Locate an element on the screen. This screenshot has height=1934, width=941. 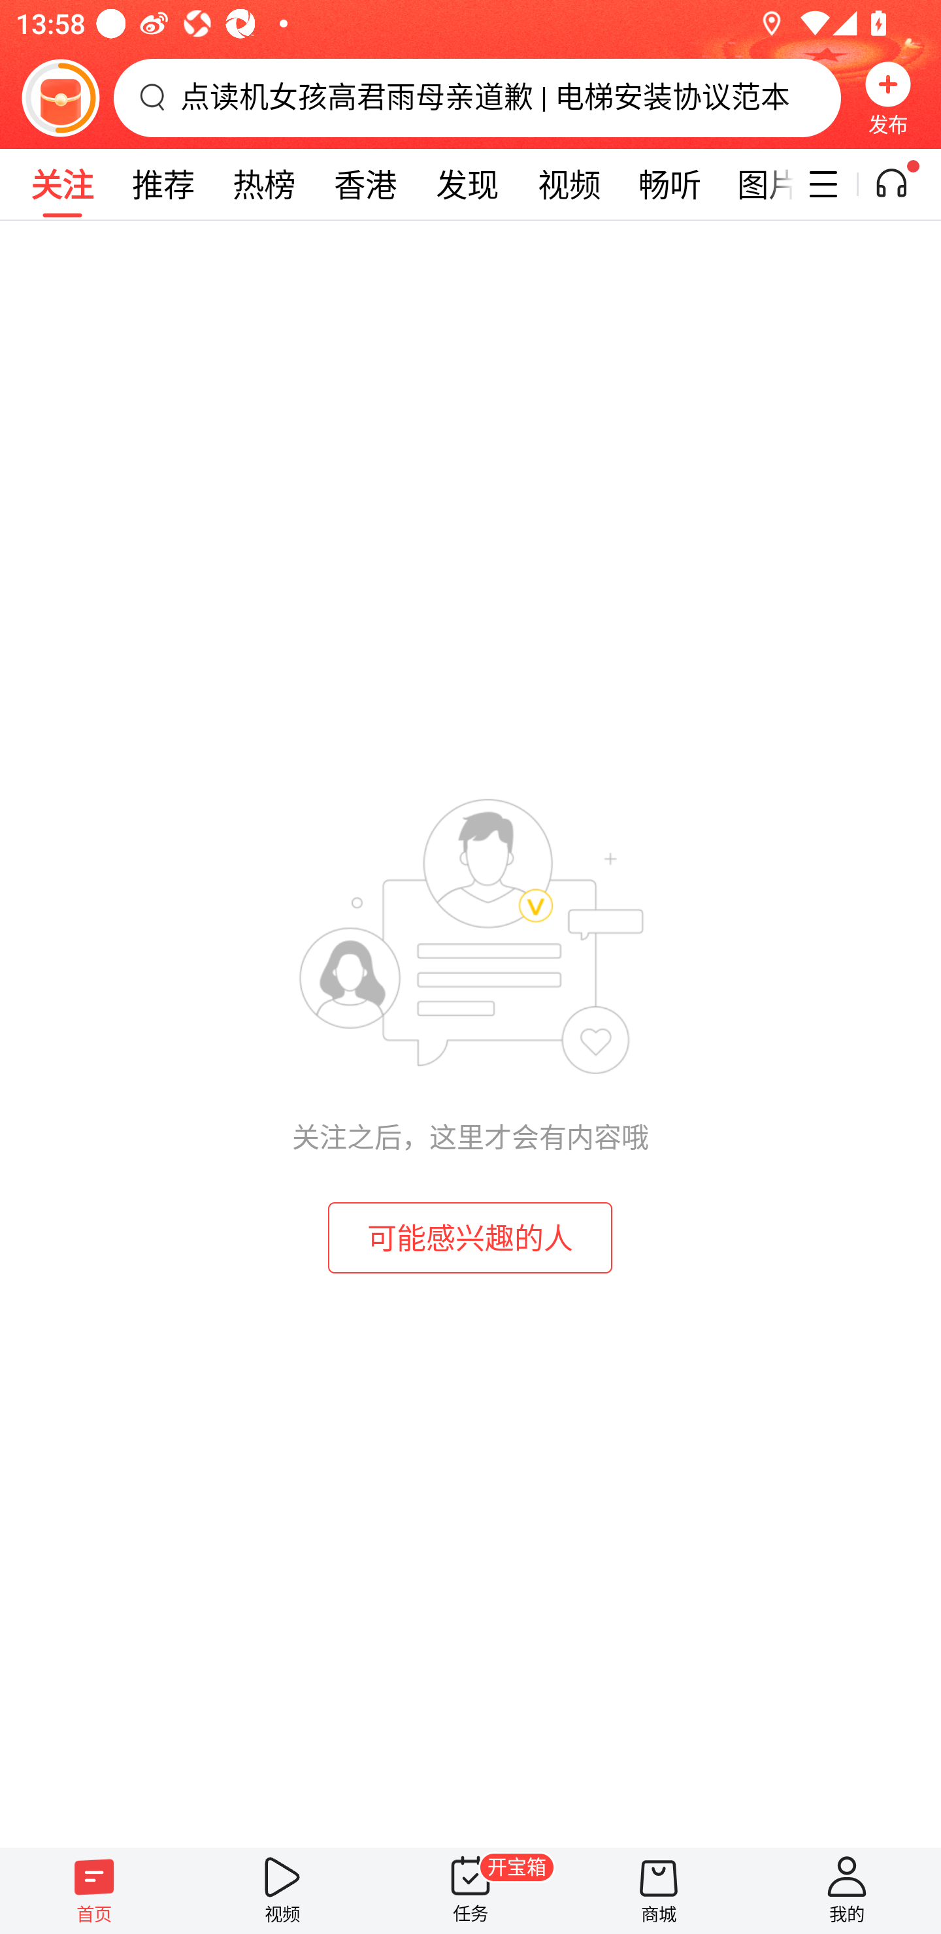
可能感兴趣的人 is located at coordinates (470, 1237).